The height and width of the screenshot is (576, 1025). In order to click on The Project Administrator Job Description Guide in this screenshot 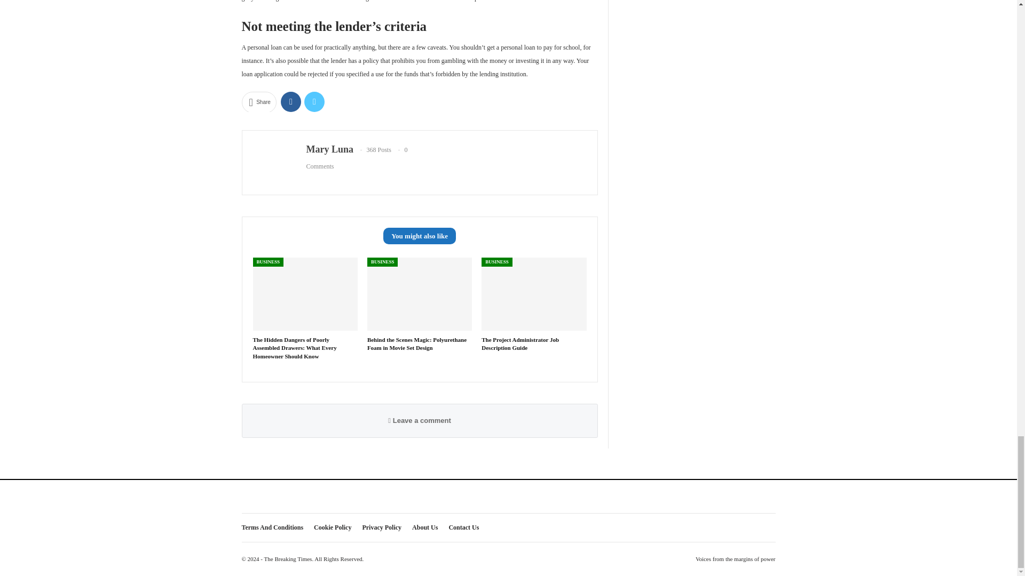, I will do `click(520, 343)`.